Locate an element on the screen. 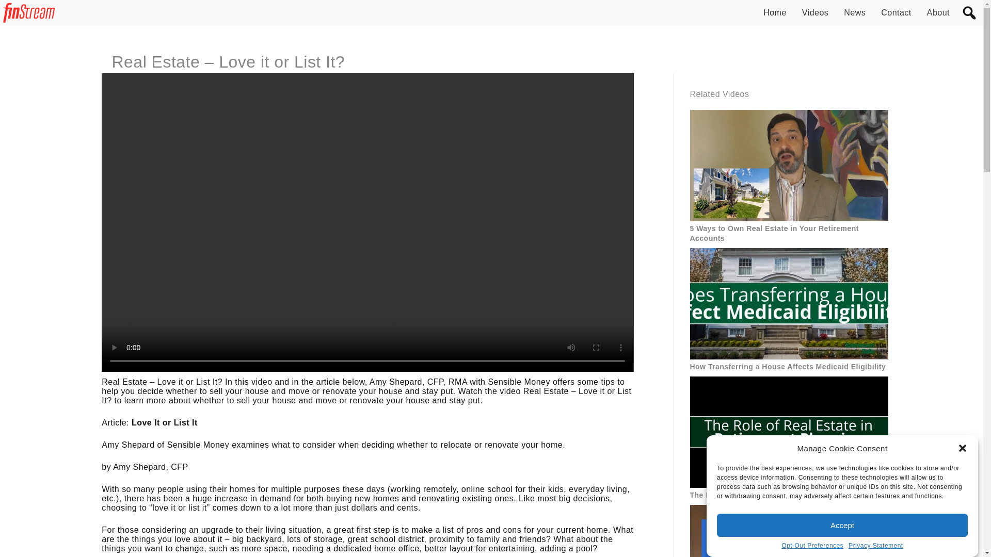 The width and height of the screenshot is (991, 557). Opt-Out Preferences is located at coordinates (812, 552).